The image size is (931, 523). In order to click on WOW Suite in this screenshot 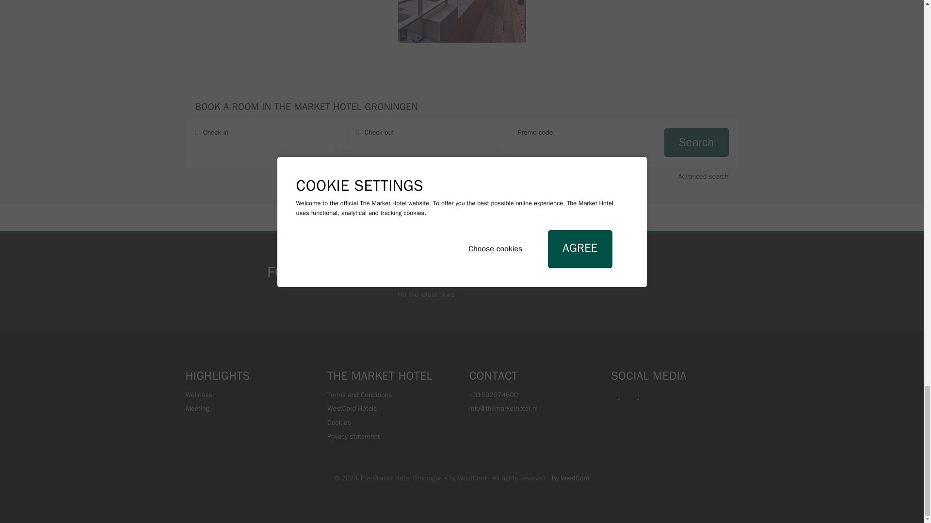, I will do `click(532, 218)`.